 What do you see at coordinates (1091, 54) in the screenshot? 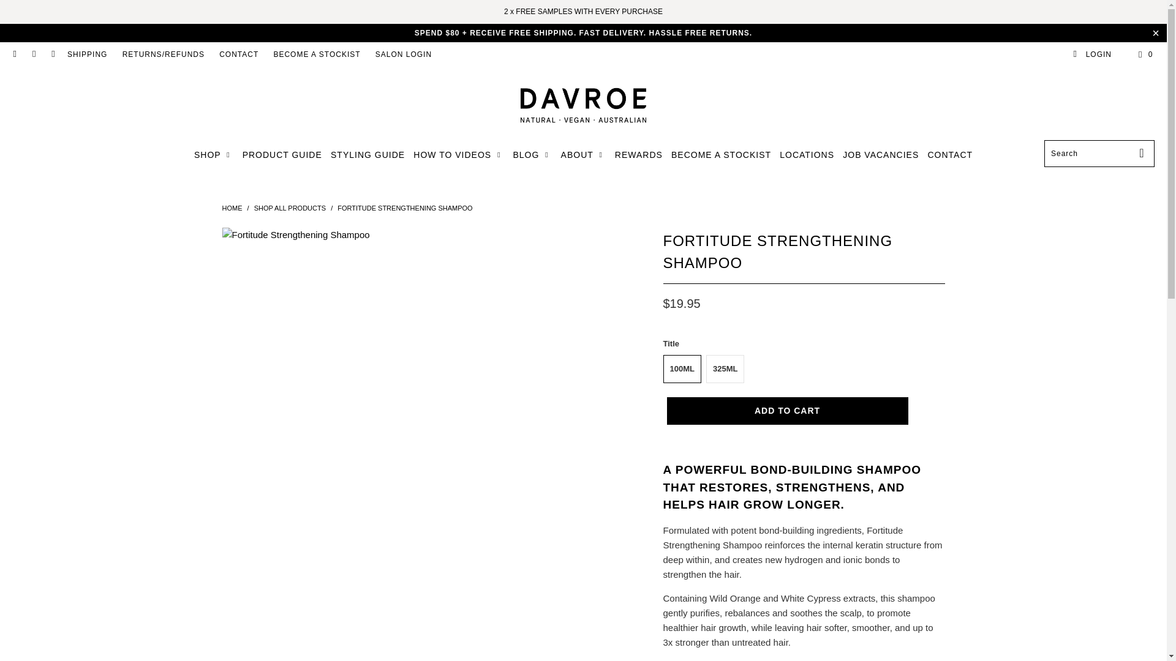
I see `My Account ` at bounding box center [1091, 54].